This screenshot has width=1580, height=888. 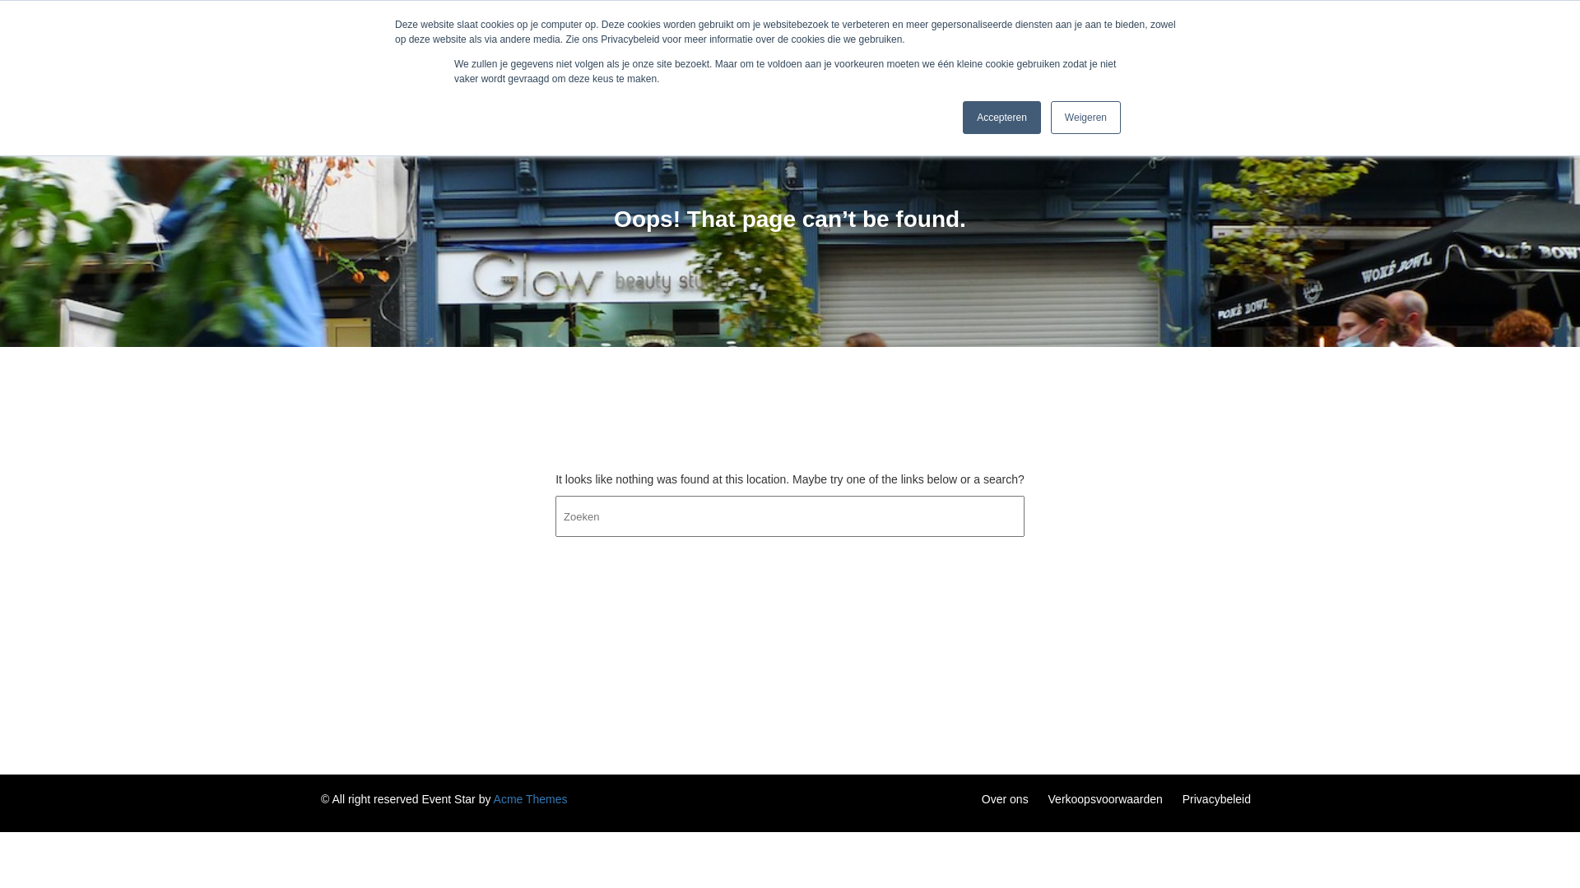 What do you see at coordinates (1086, 118) in the screenshot?
I see `Weigeren` at bounding box center [1086, 118].